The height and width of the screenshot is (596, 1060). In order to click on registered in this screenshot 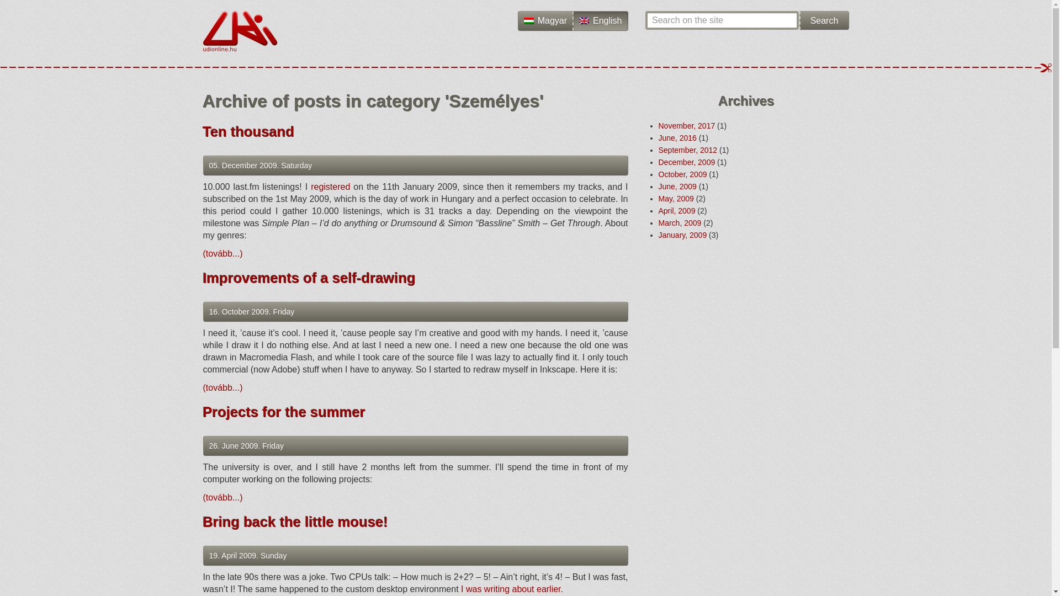, I will do `click(330, 187)`.